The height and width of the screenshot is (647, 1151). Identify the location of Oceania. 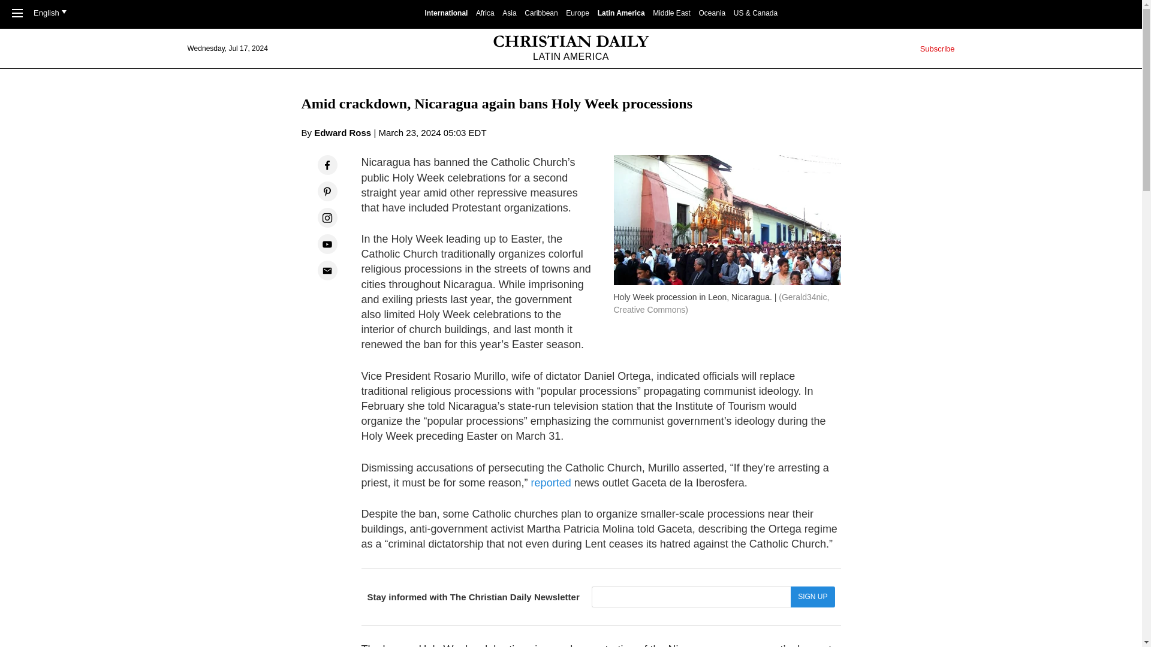
(712, 13).